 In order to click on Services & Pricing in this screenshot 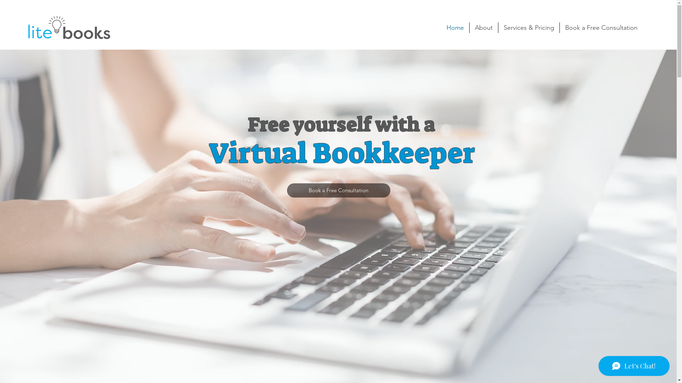, I will do `click(529, 28)`.